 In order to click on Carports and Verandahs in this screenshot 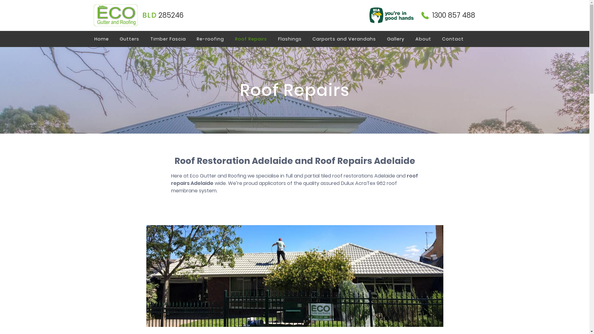, I will do `click(344, 39)`.